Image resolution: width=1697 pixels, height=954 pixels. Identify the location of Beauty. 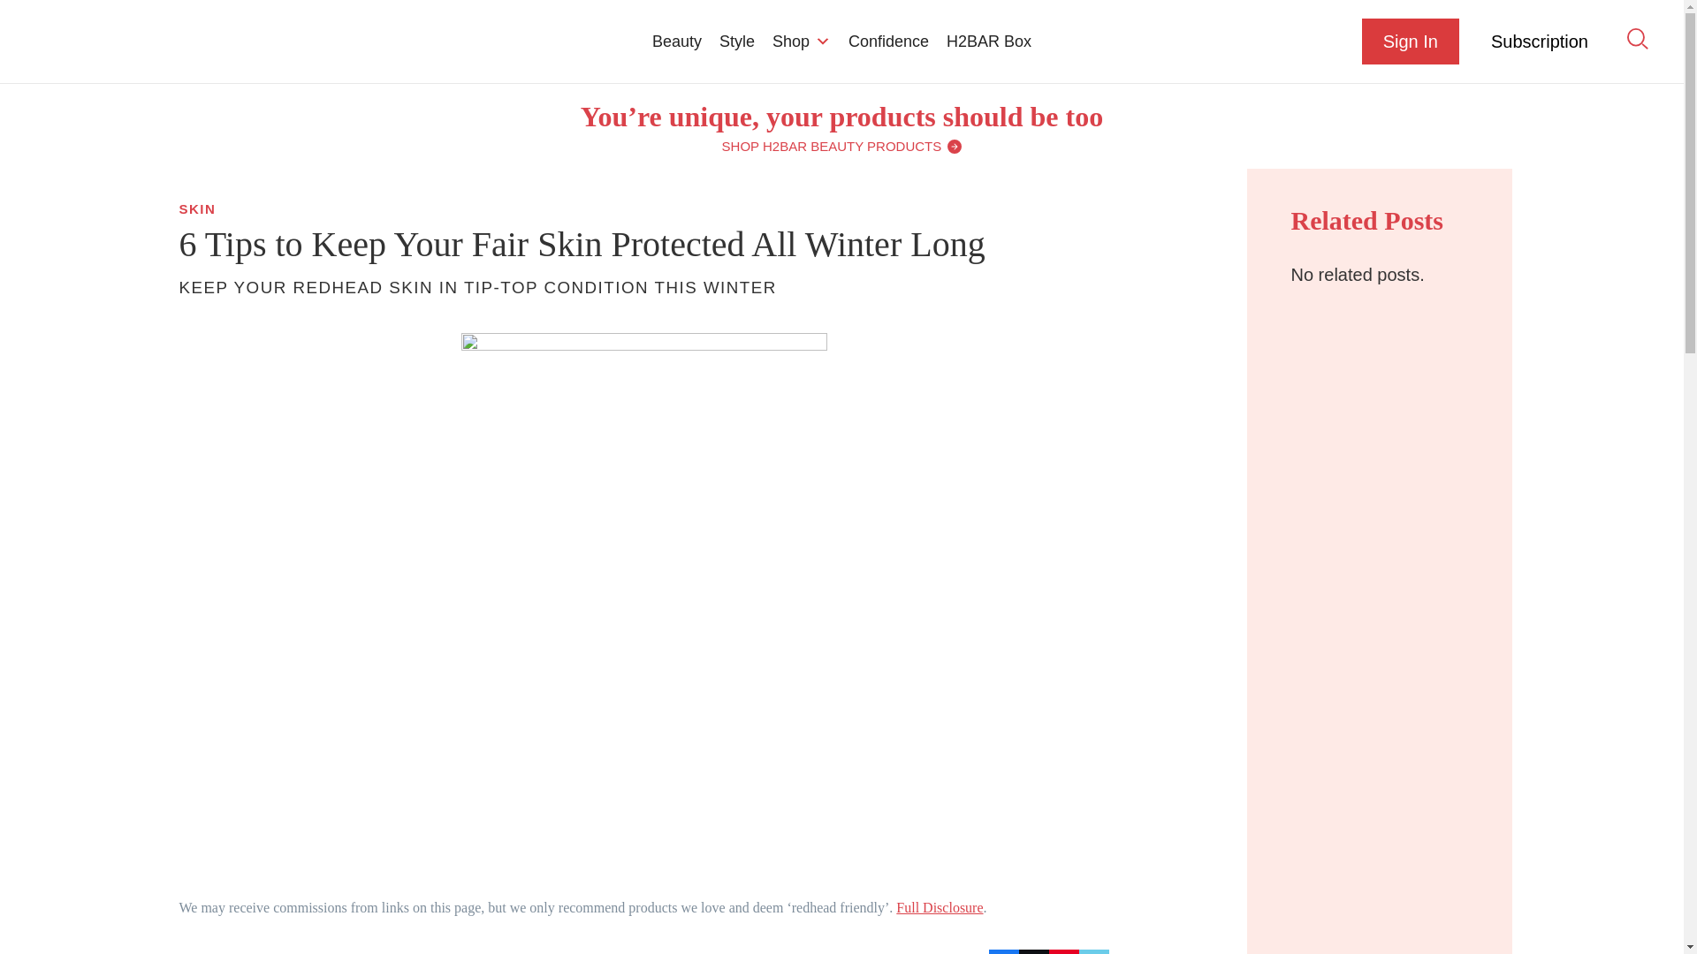
(677, 41).